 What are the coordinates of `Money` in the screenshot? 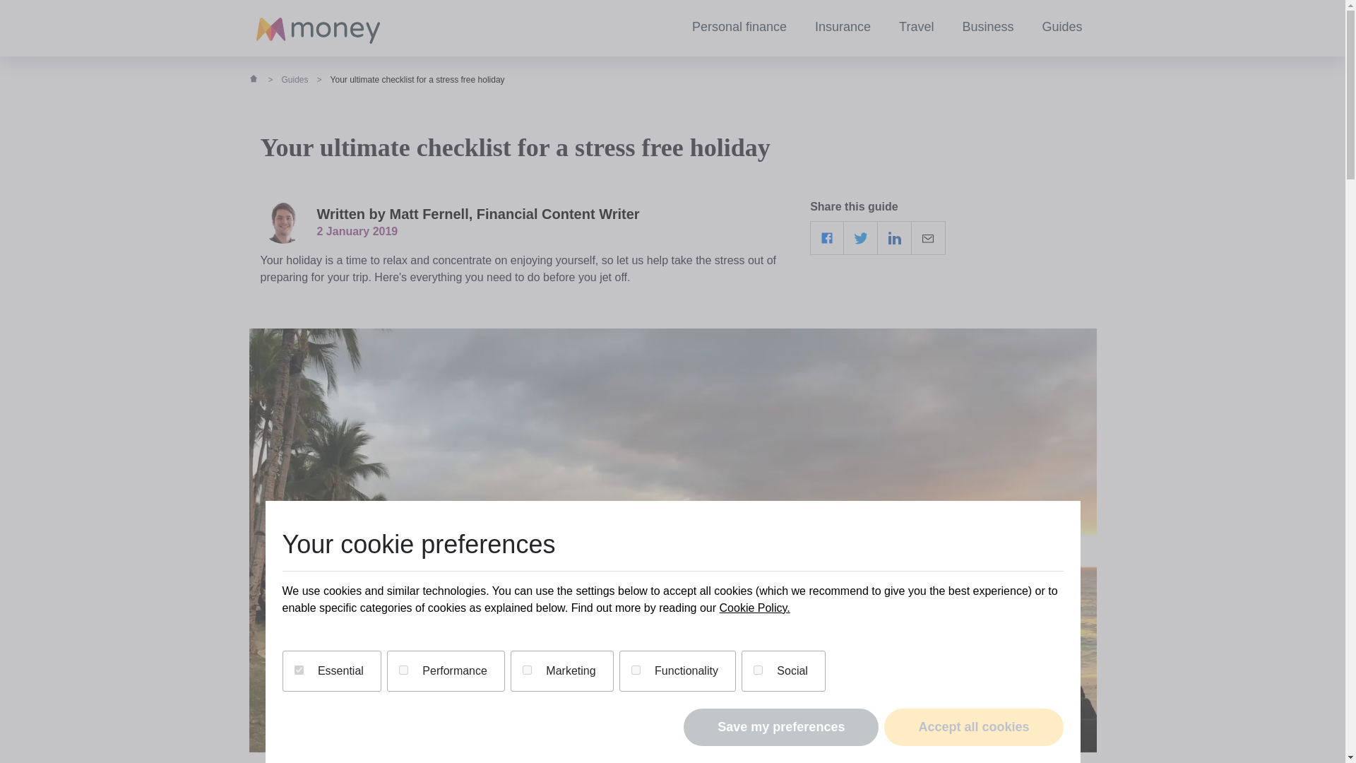 It's located at (318, 31).